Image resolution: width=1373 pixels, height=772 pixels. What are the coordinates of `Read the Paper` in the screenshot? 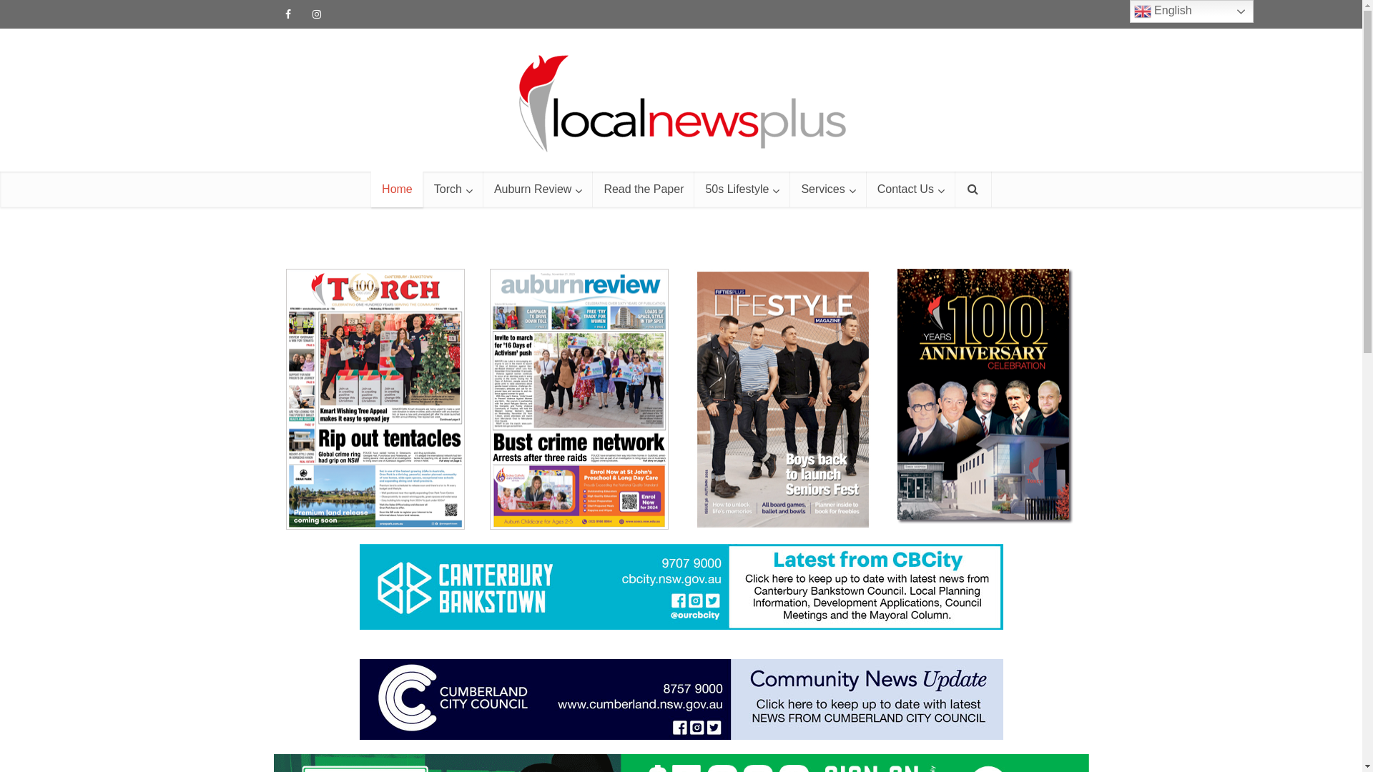 It's located at (644, 189).